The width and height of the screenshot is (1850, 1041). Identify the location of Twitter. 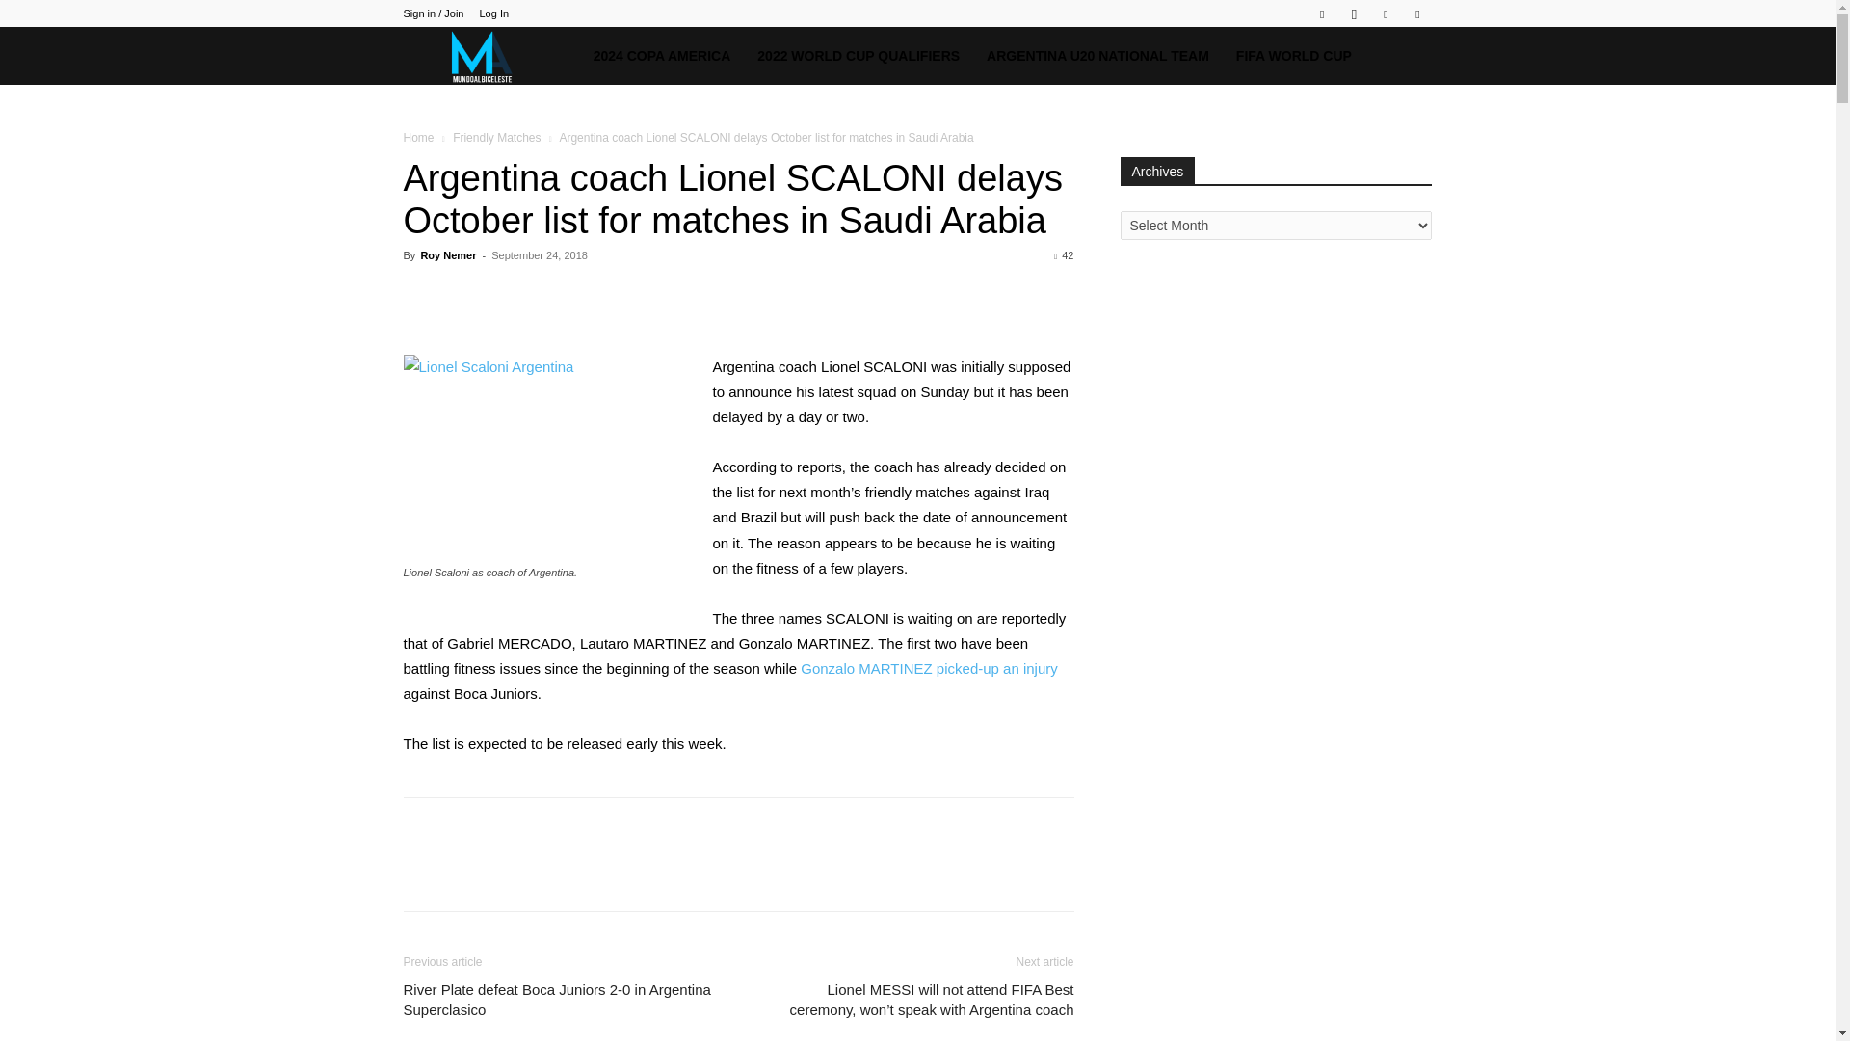
(1386, 13).